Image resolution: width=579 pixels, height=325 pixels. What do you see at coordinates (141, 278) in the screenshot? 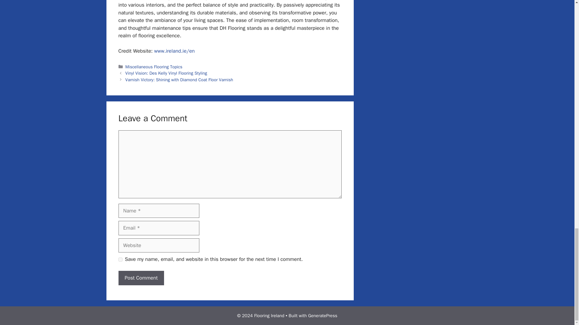
I see `Post Comment` at bounding box center [141, 278].